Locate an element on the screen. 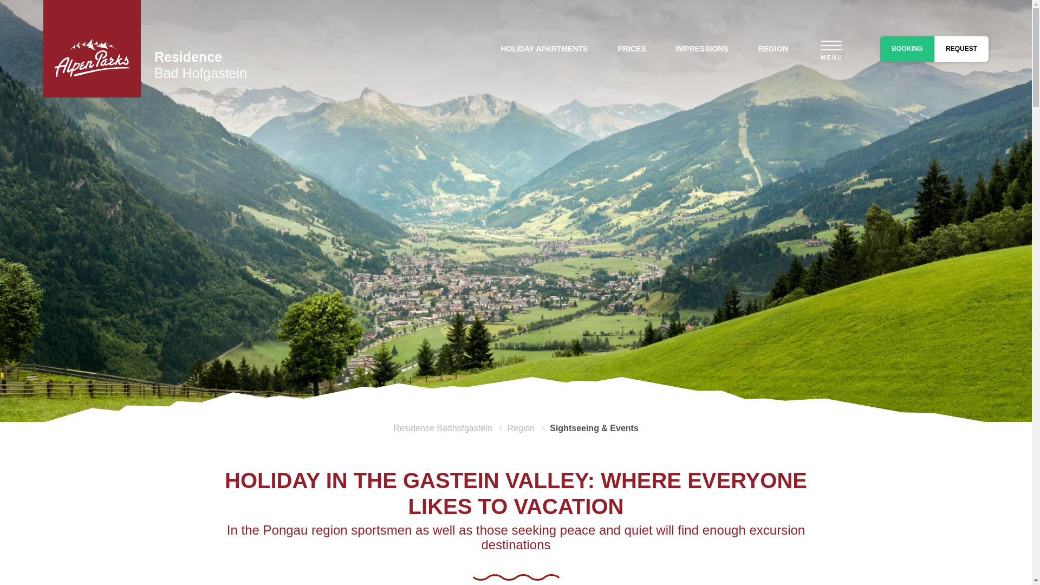  HOLIDAY APARTMENTS is located at coordinates (544, 49).